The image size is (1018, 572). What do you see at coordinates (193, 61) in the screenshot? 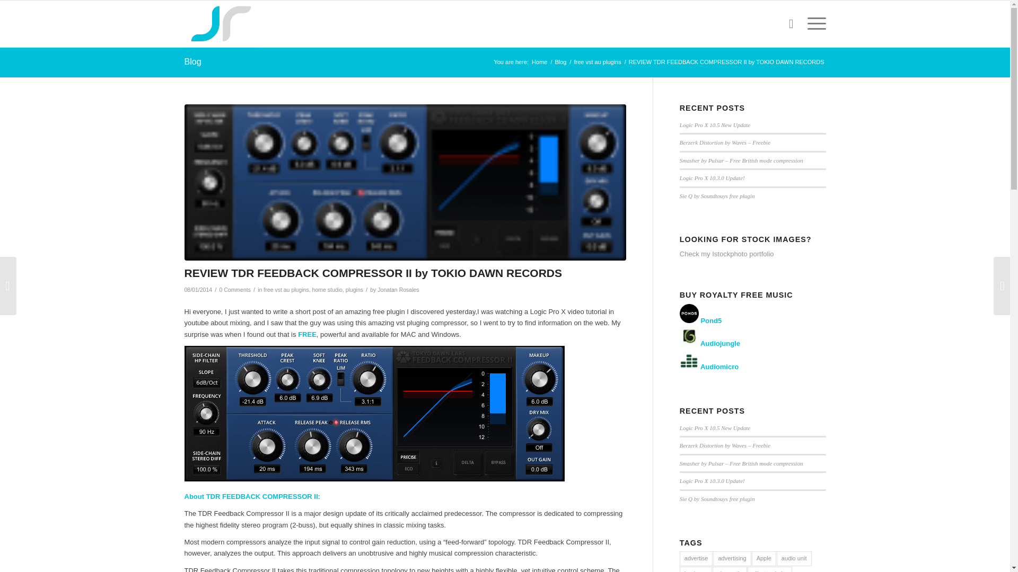
I see `Blog` at bounding box center [193, 61].